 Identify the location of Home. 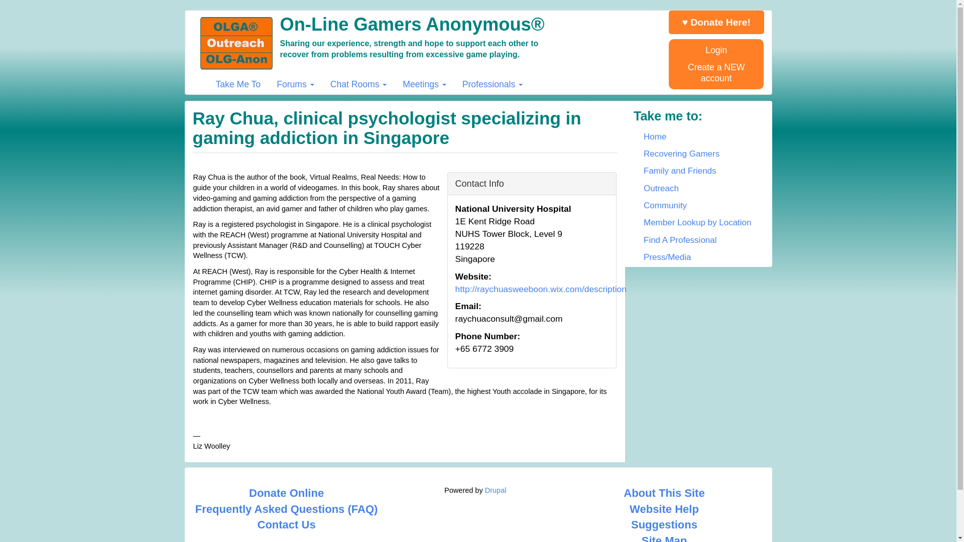
(471, 27).